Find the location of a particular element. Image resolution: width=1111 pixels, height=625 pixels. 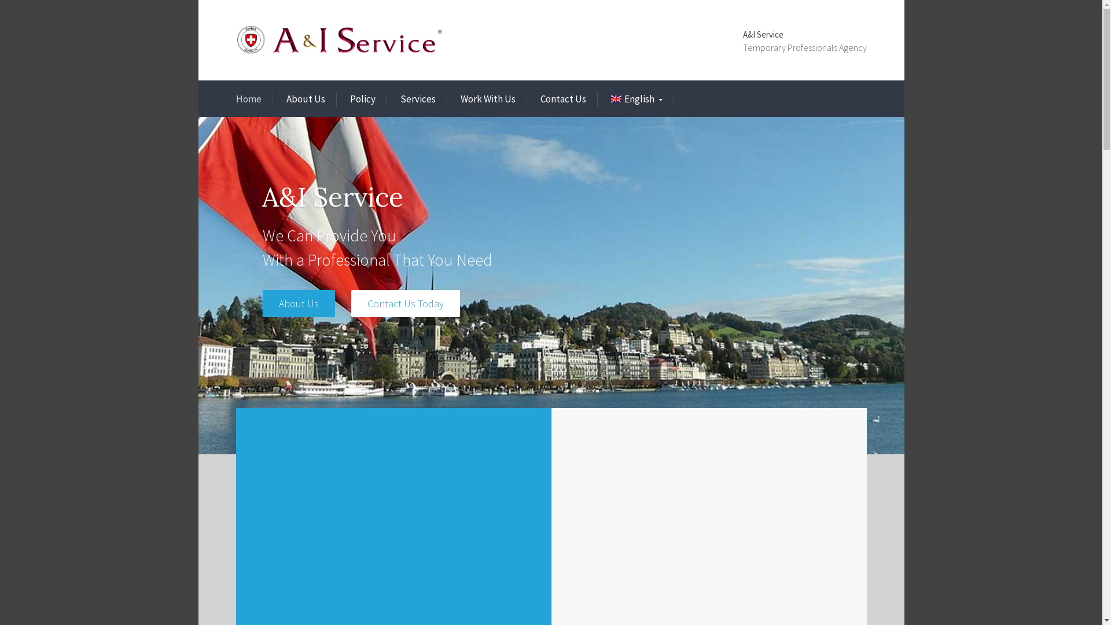

Work With Us is located at coordinates (488, 100).